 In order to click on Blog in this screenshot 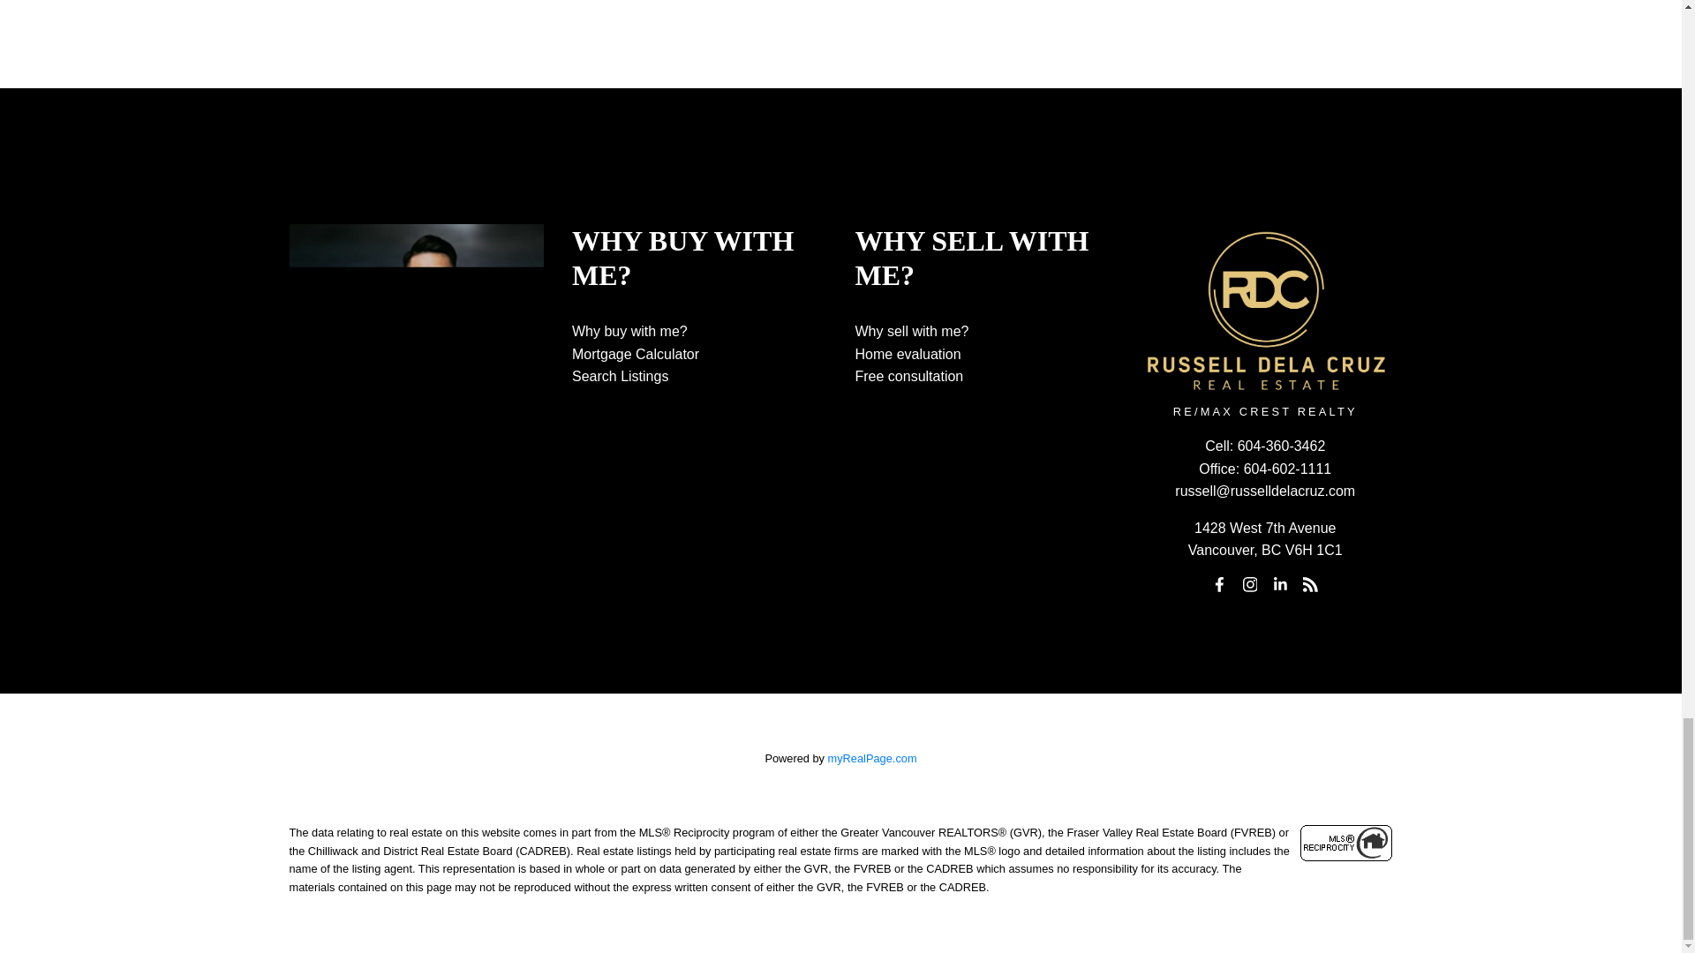, I will do `click(1310, 584)`.